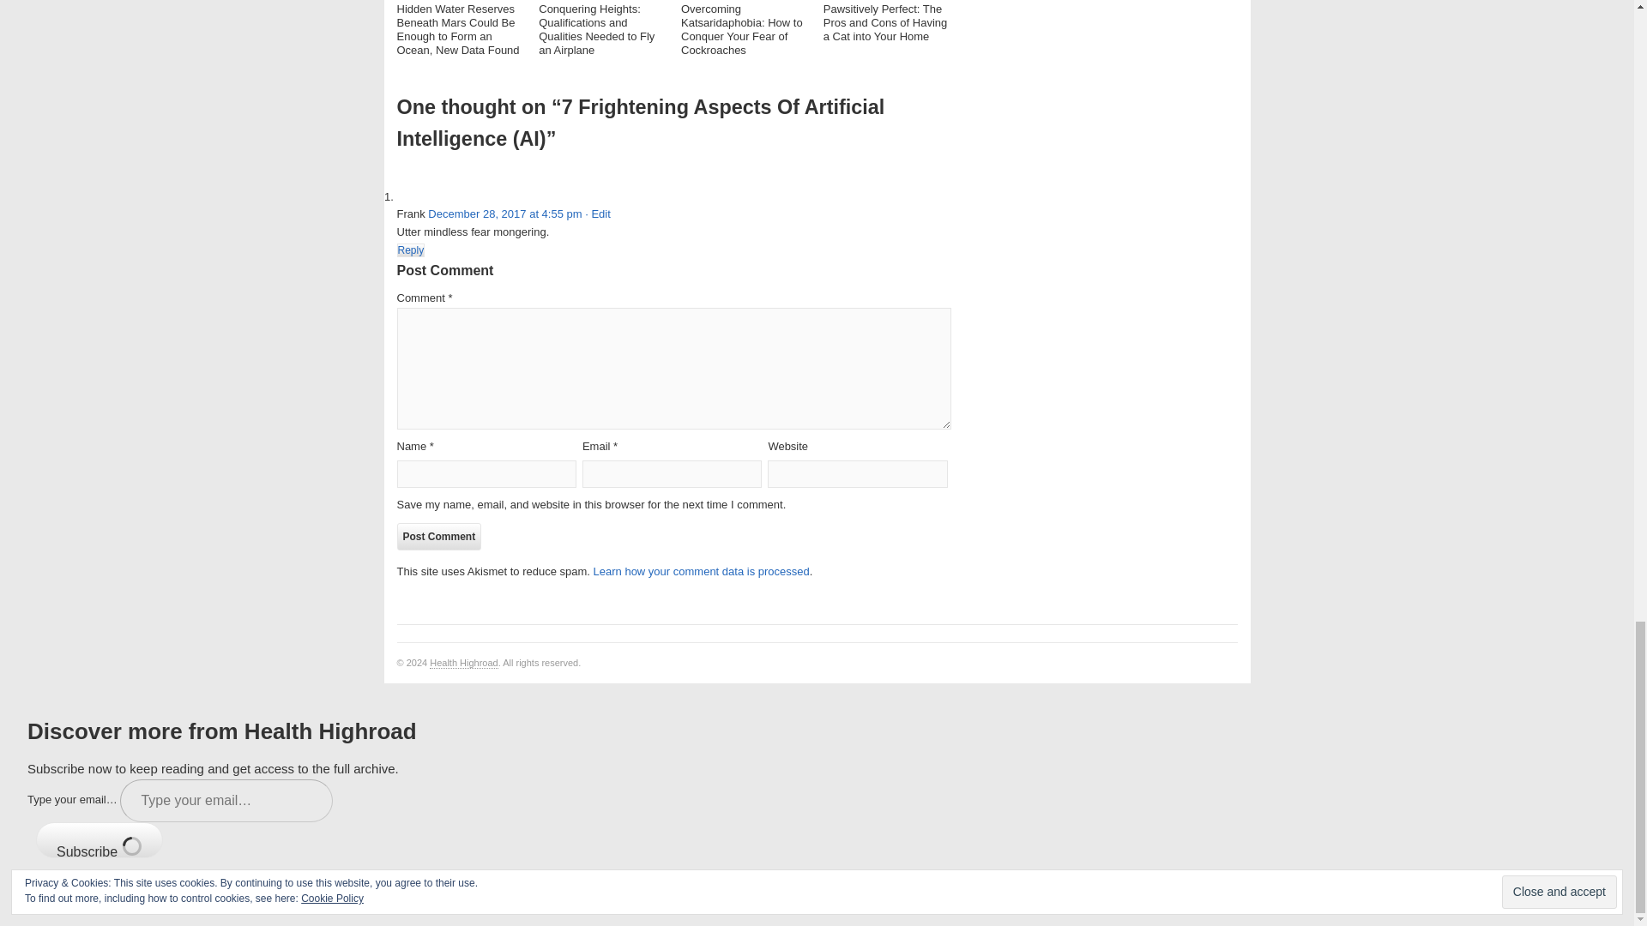 The height and width of the screenshot is (926, 1647). What do you see at coordinates (464, 662) in the screenshot?
I see `Your Highroad to Health` at bounding box center [464, 662].